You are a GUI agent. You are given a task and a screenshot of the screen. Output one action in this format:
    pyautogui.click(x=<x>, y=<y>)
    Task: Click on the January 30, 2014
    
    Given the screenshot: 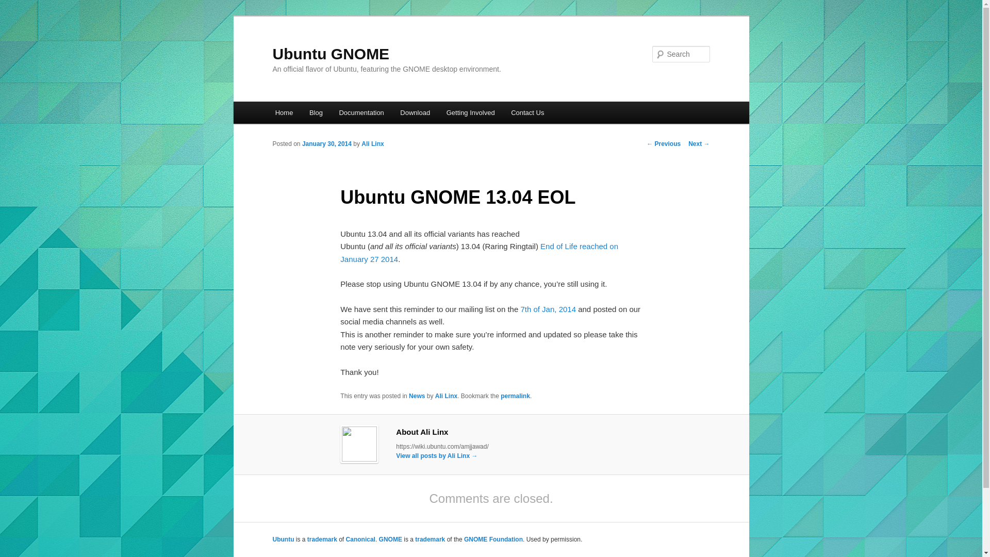 What is the action you would take?
    pyautogui.click(x=326, y=144)
    